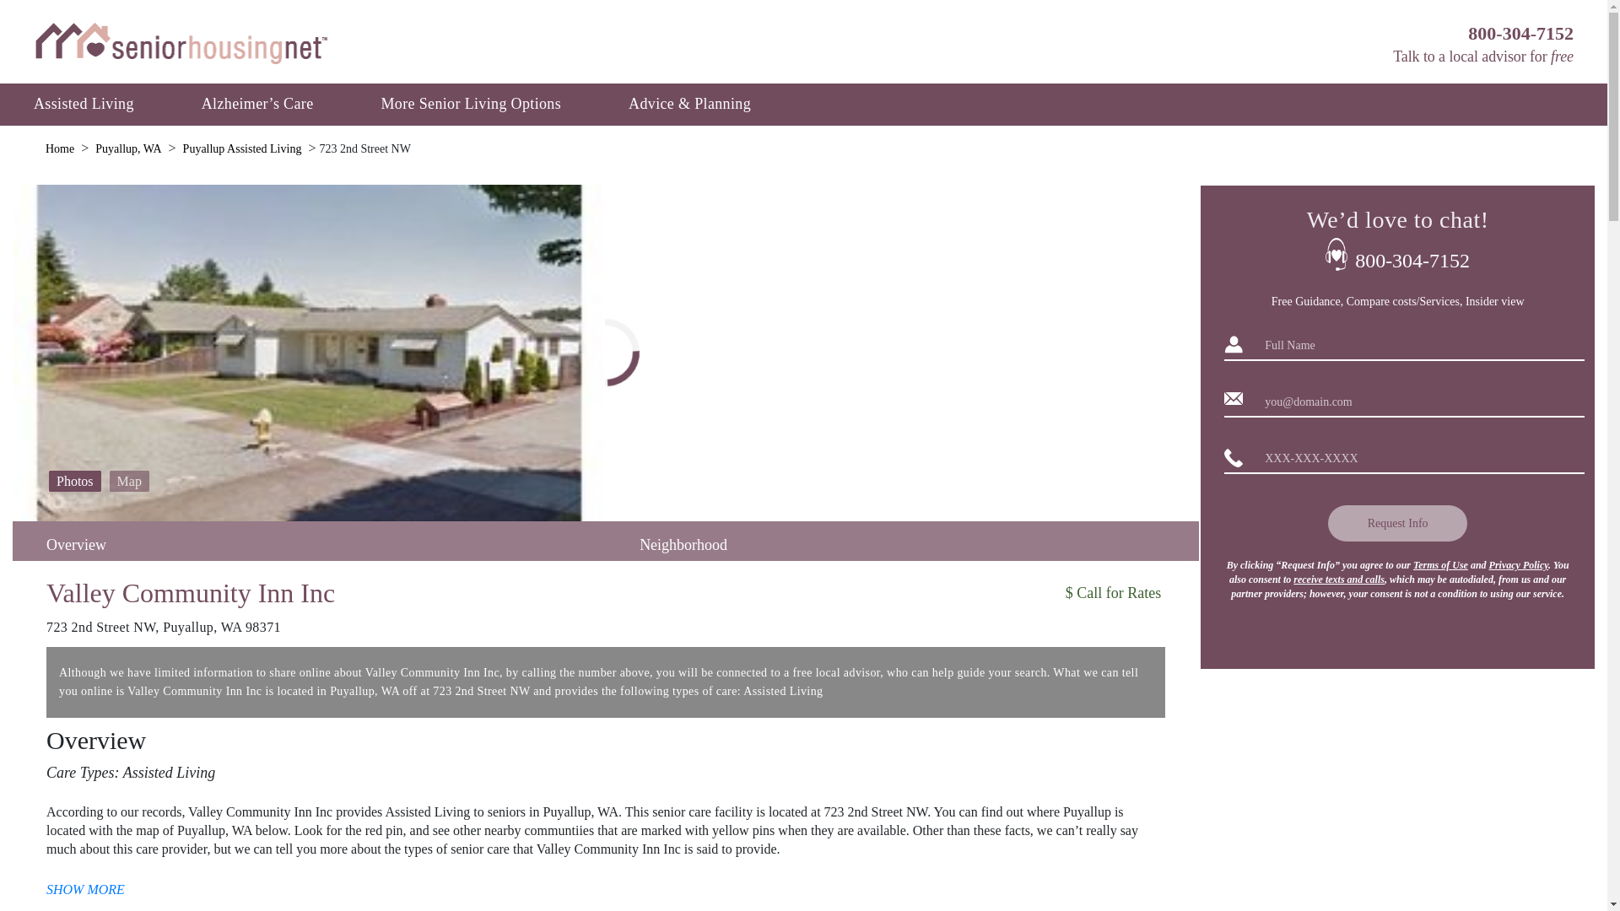 This screenshot has width=1620, height=911. What do you see at coordinates (243, 148) in the screenshot?
I see `Puyallup Assisted Living` at bounding box center [243, 148].